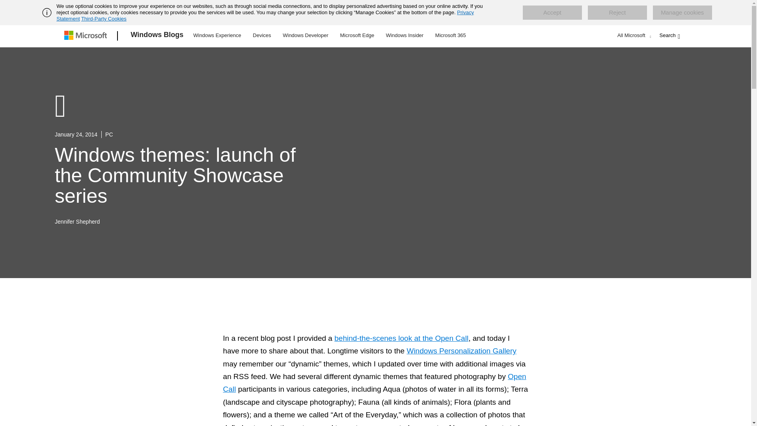 This screenshot has height=426, width=757. Describe the element at coordinates (261, 35) in the screenshot. I see `Devices` at that location.